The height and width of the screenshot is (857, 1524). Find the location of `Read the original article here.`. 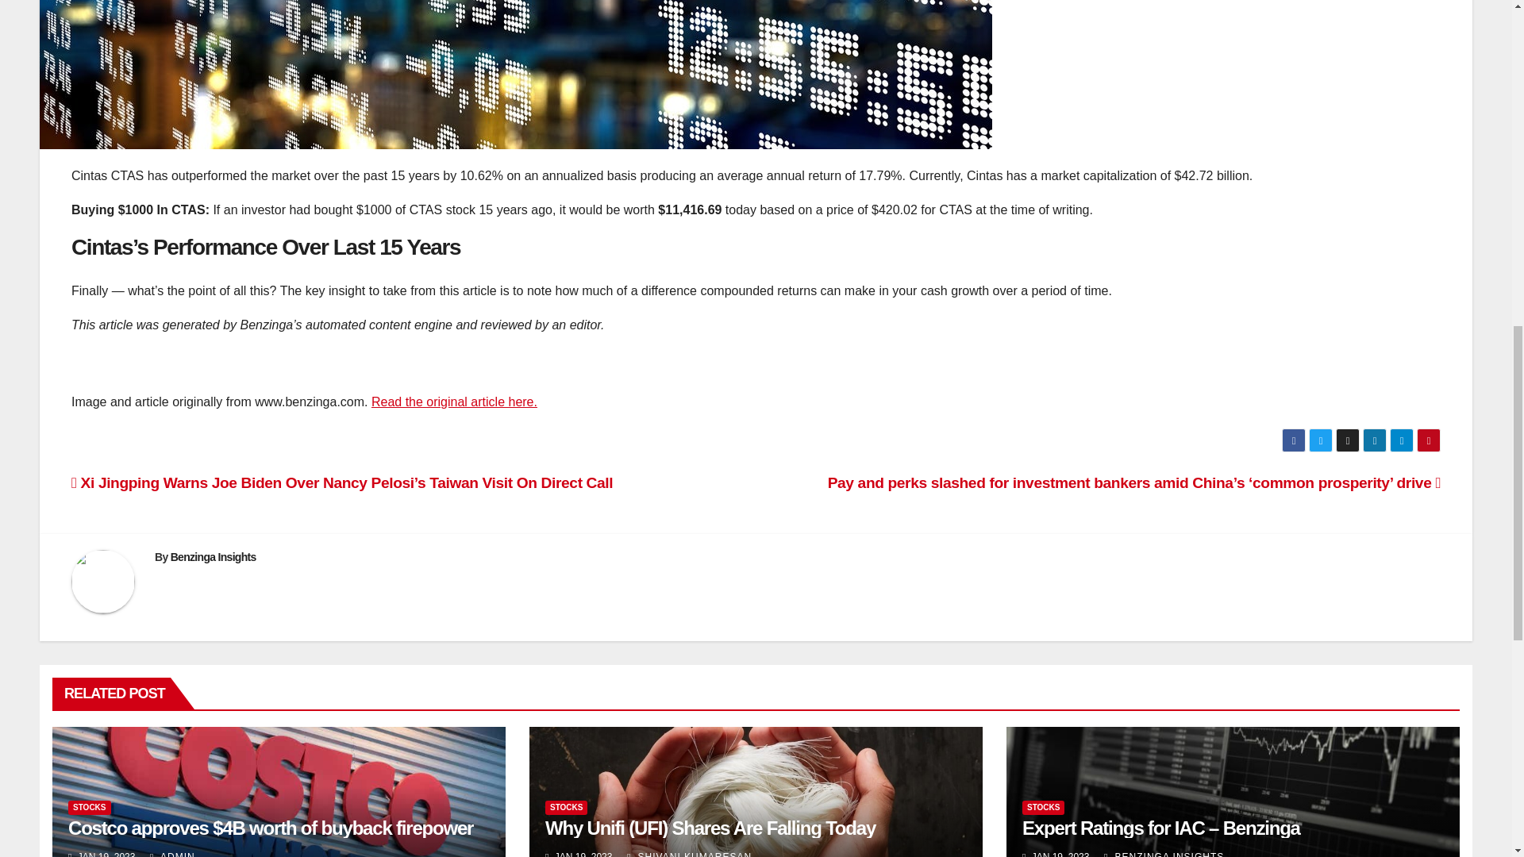

Read the original article here. is located at coordinates (454, 402).